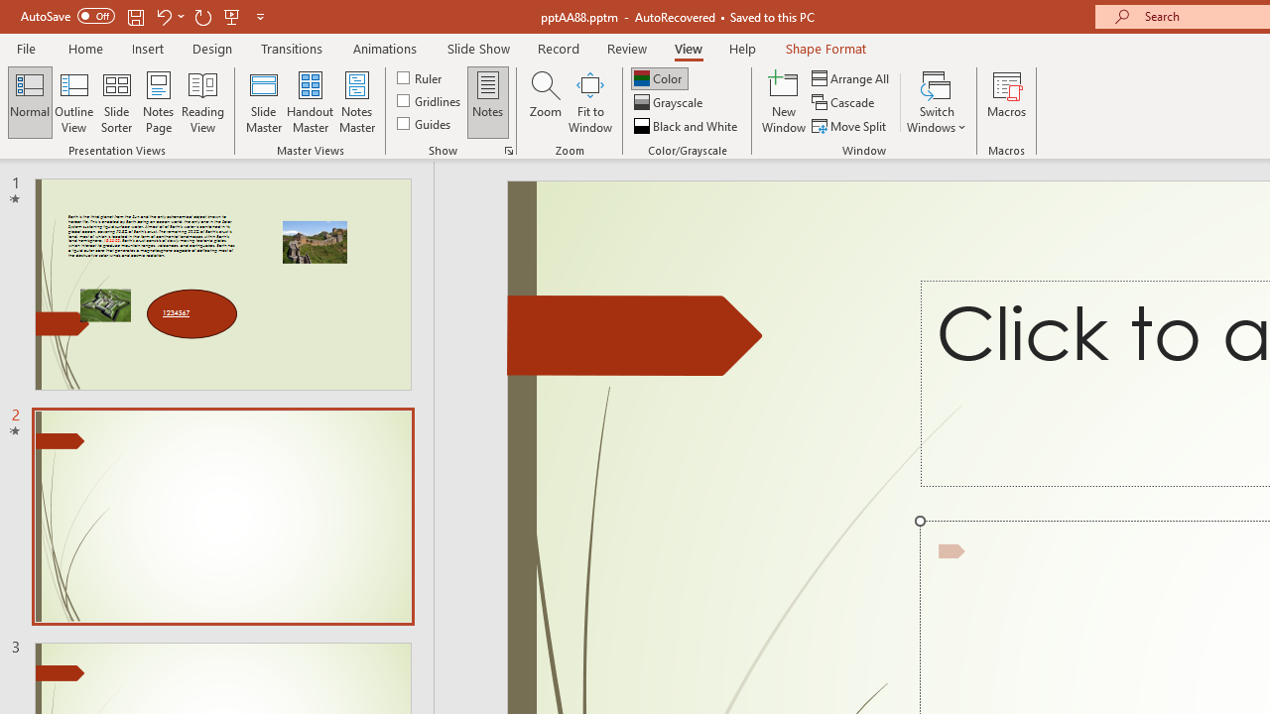  What do you see at coordinates (263, 101) in the screenshot?
I see `Slide Master` at bounding box center [263, 101].